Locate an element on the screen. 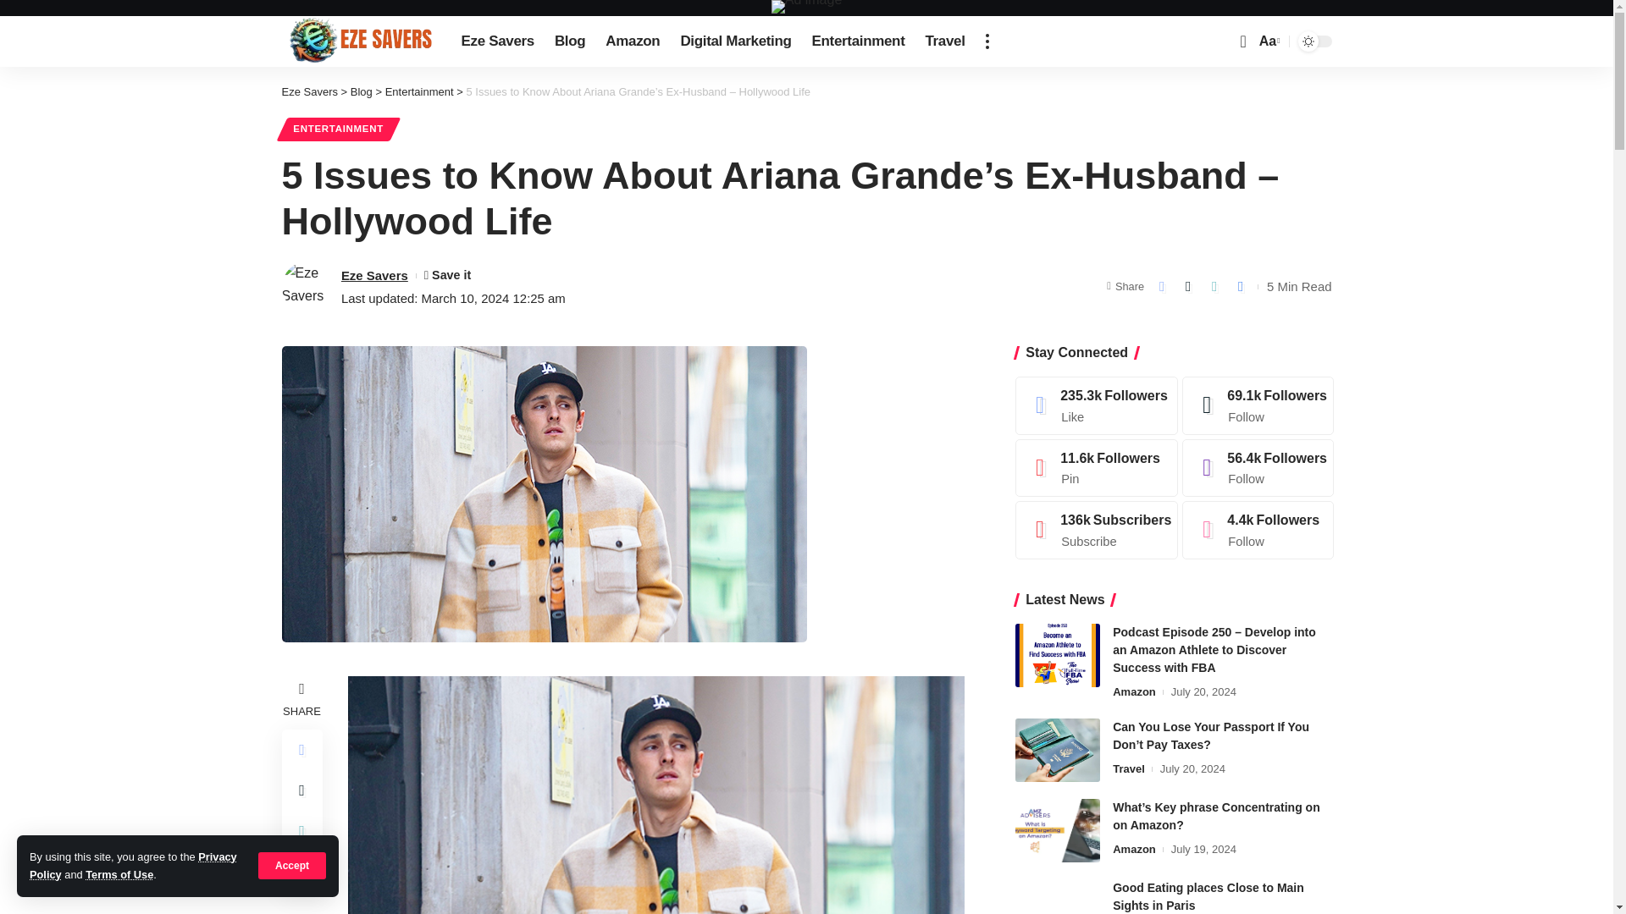 The width and height of the screenshot is (1626, 914). Go to the Entertainment Category archives. is located at coordinates (308, 91).